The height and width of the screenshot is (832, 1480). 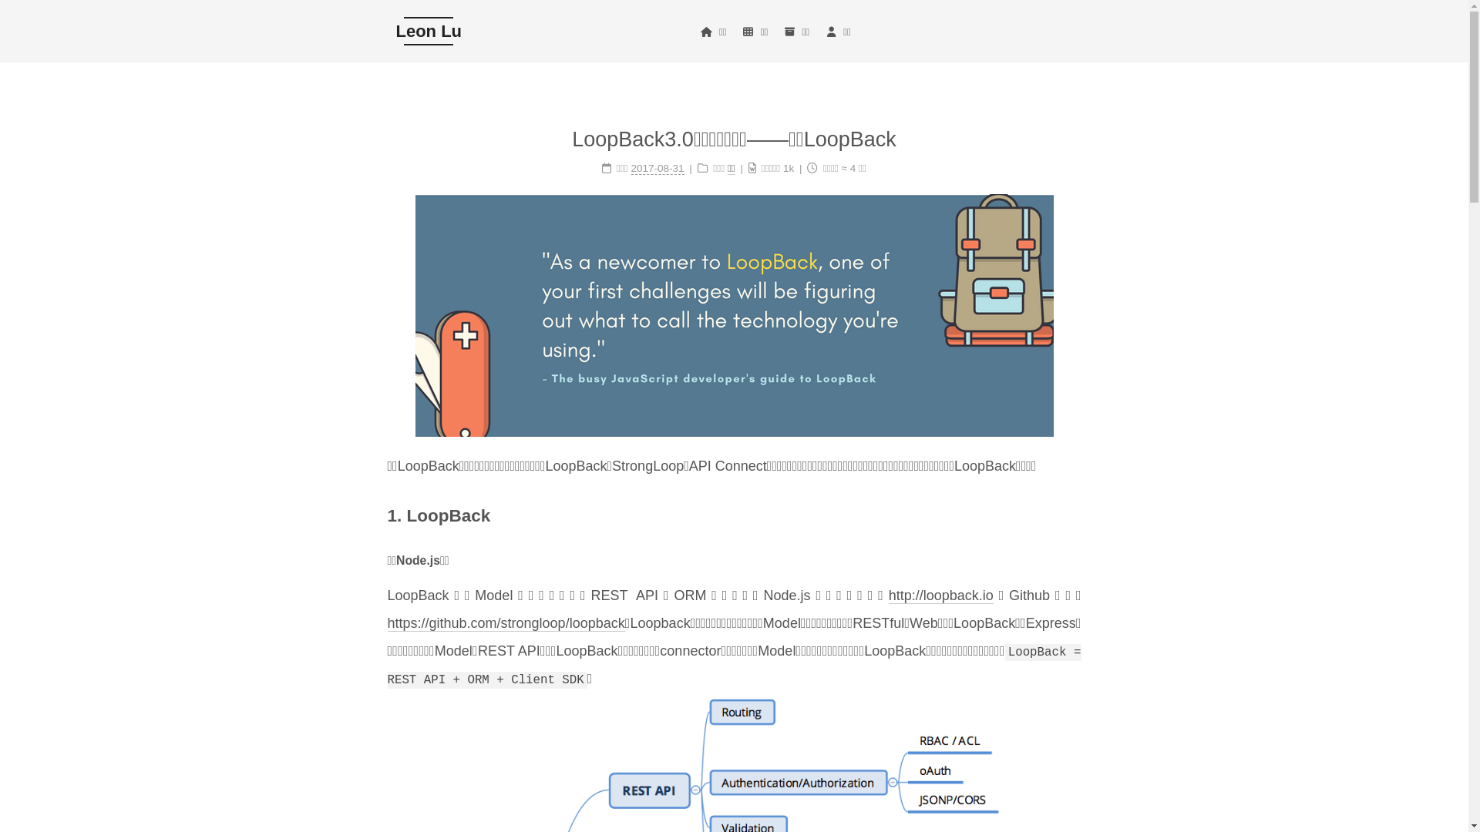 What do you see at coordinates (429, 31) in the screenshot?
I see `Leon Lu` at bounding box center [429, 31].